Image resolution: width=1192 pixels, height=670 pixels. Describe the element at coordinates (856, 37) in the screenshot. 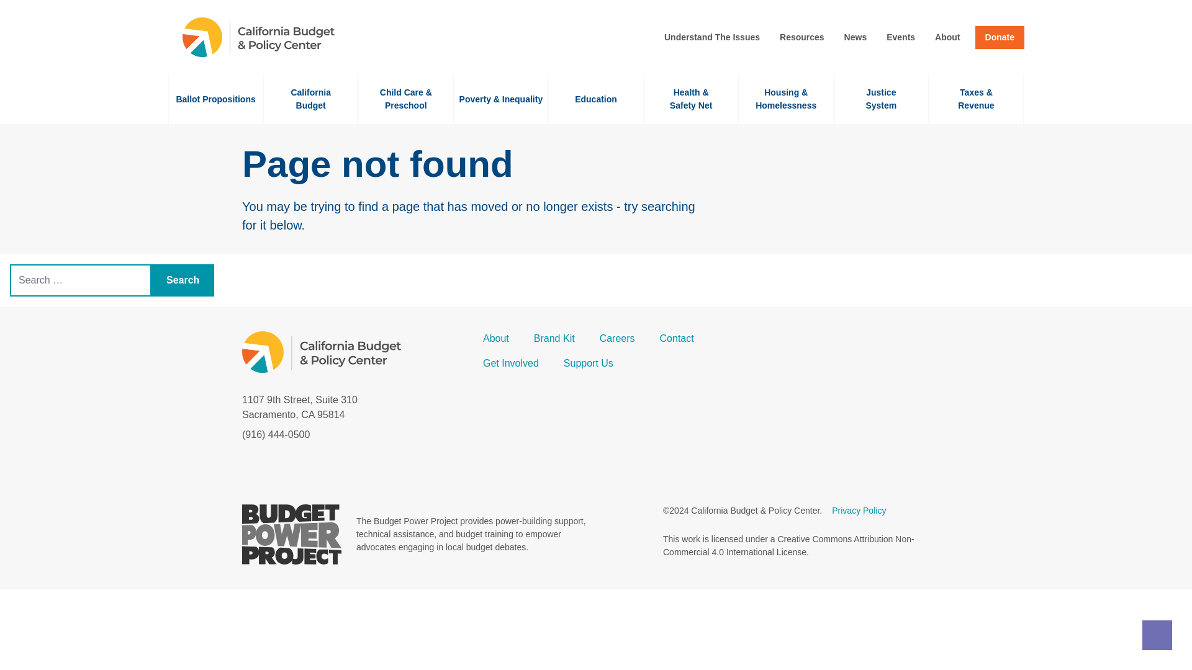

I see `About` at that location.